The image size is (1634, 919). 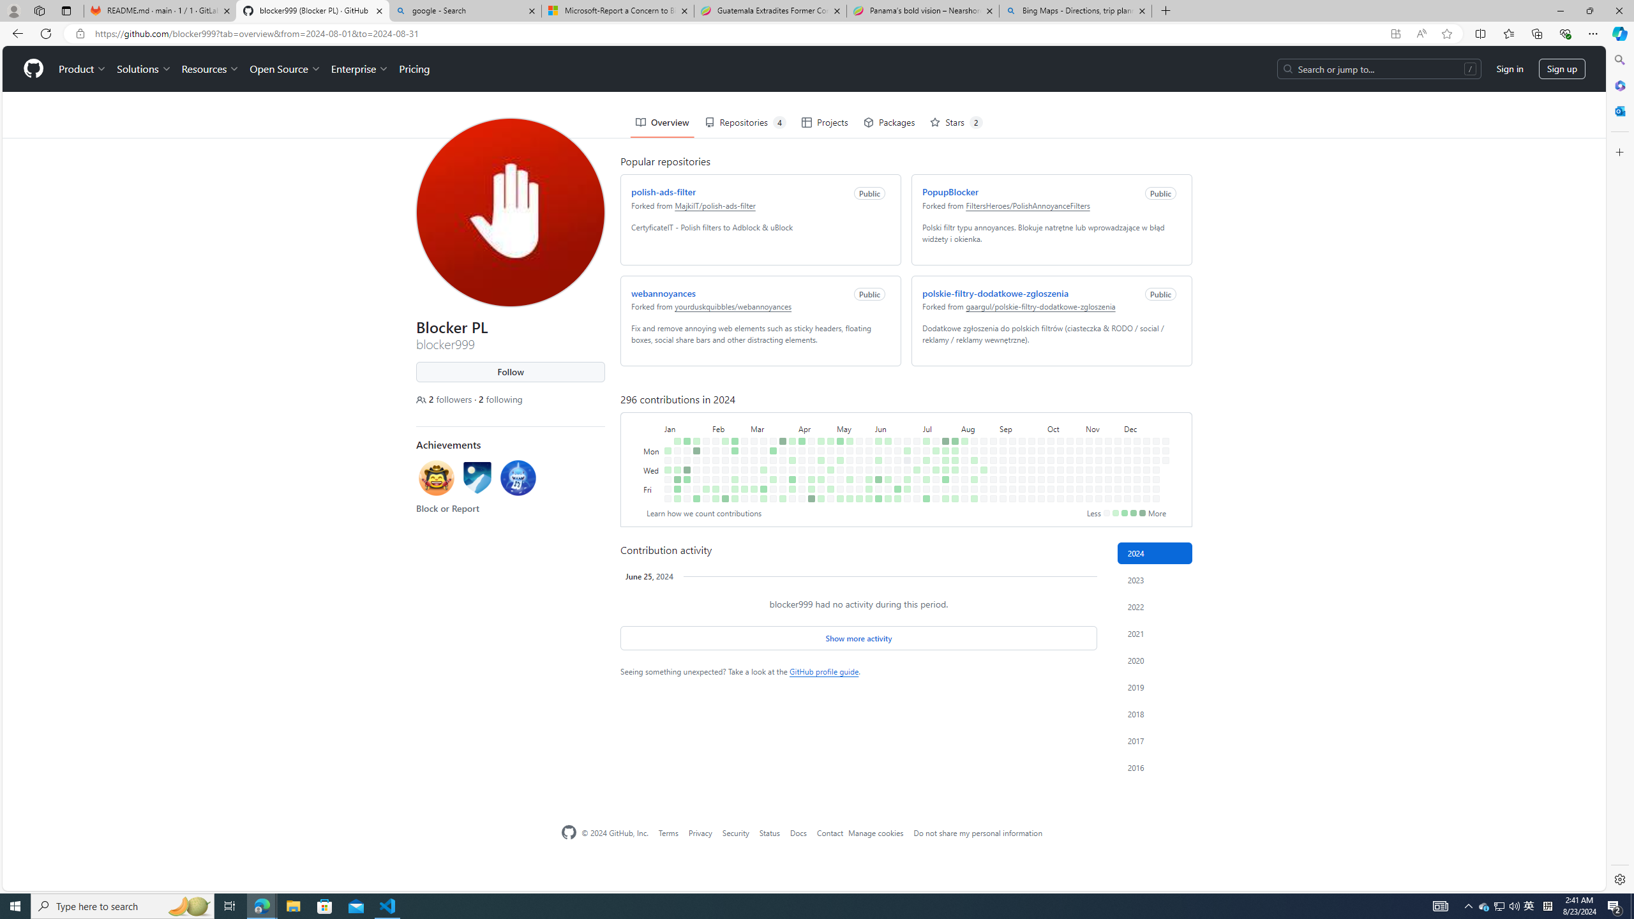 What do you see at coordinates (933, 394) in the screenshot?
I see `No contributions on July 14th.` at bounding box center [933, 394].